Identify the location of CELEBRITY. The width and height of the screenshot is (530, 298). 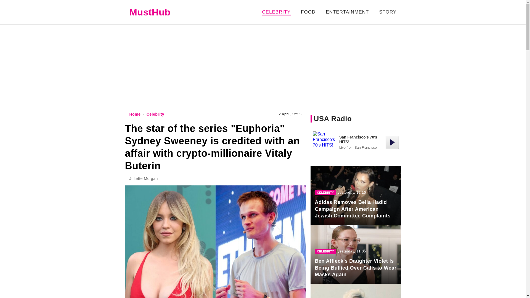
(276, 12).